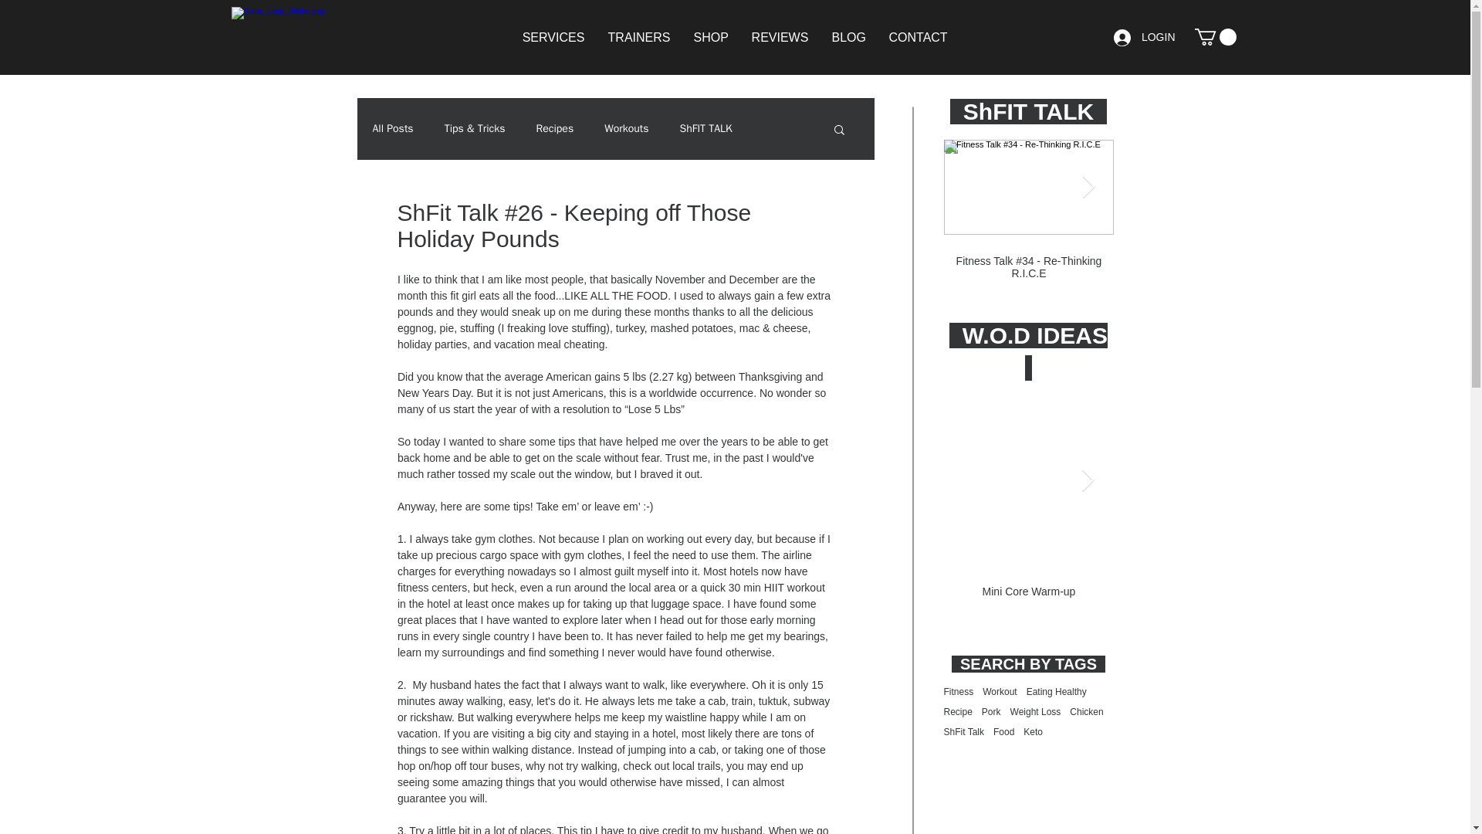 Image resolution: width=1482 pixels, height=834 pixels. I want to click on Fitness, so click(958, 691).